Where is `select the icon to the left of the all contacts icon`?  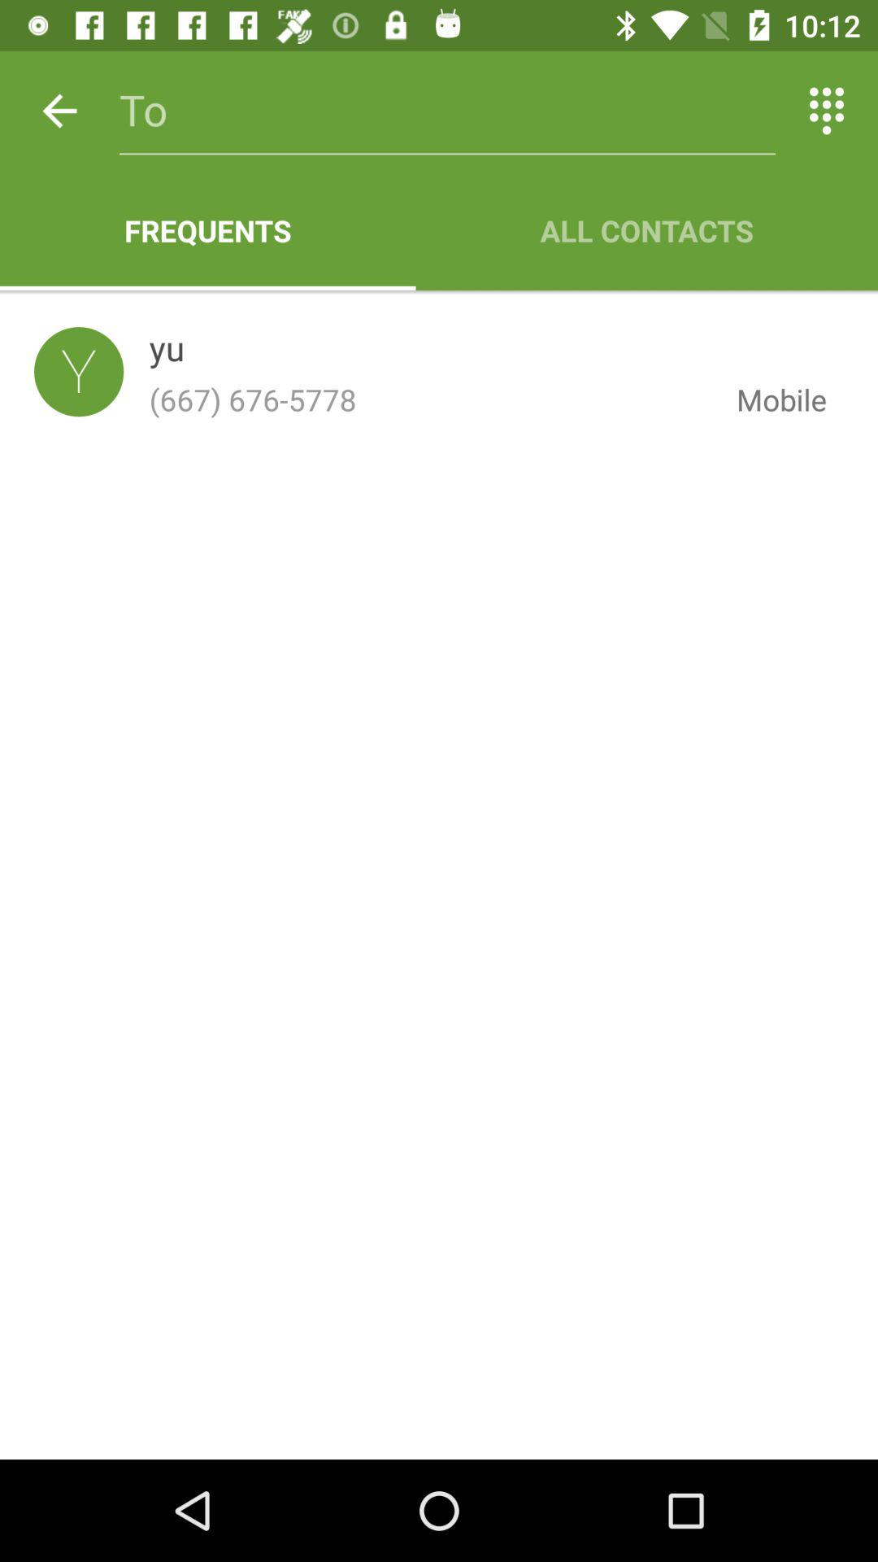
select the icon to the left of the all contacts icon is located at coordinates (208, 230).